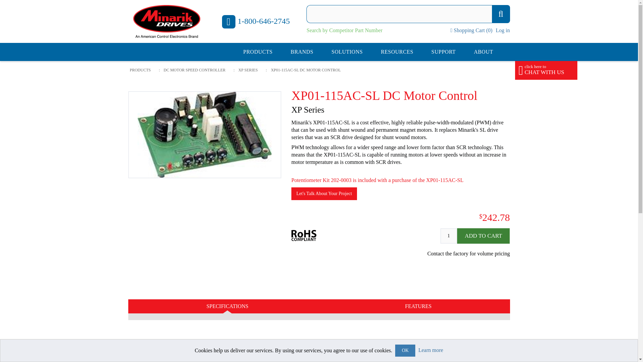 The height and width of the screenshot is (362, 643). Describe the element at coordinates (443, 52) in the screenshot. I see `SUPPORT` at that location.